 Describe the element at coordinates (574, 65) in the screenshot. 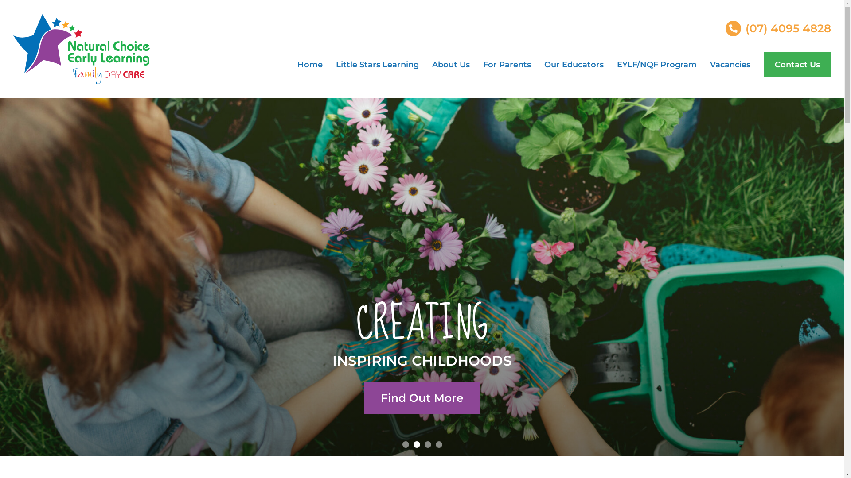

I see `Our Educators` at that location.